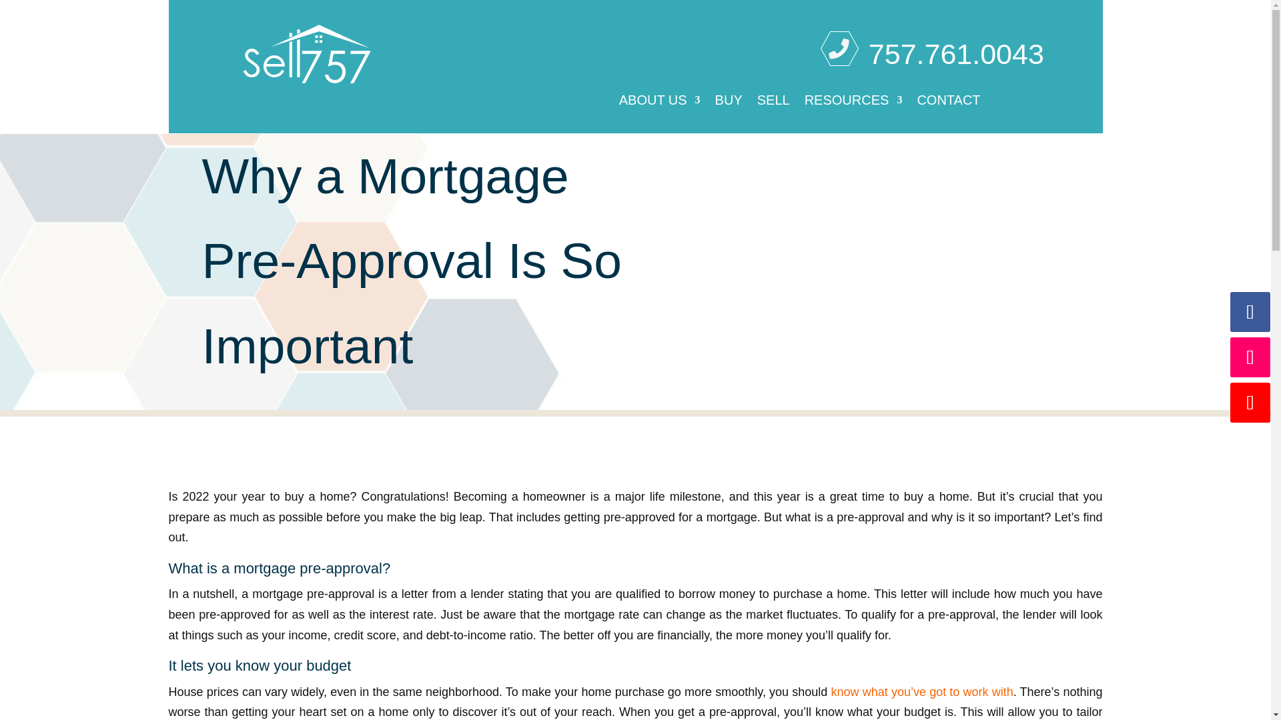 The height and width of the screenshot is (720, 1281). I want to click on ABOUT US, so click(659, 103).